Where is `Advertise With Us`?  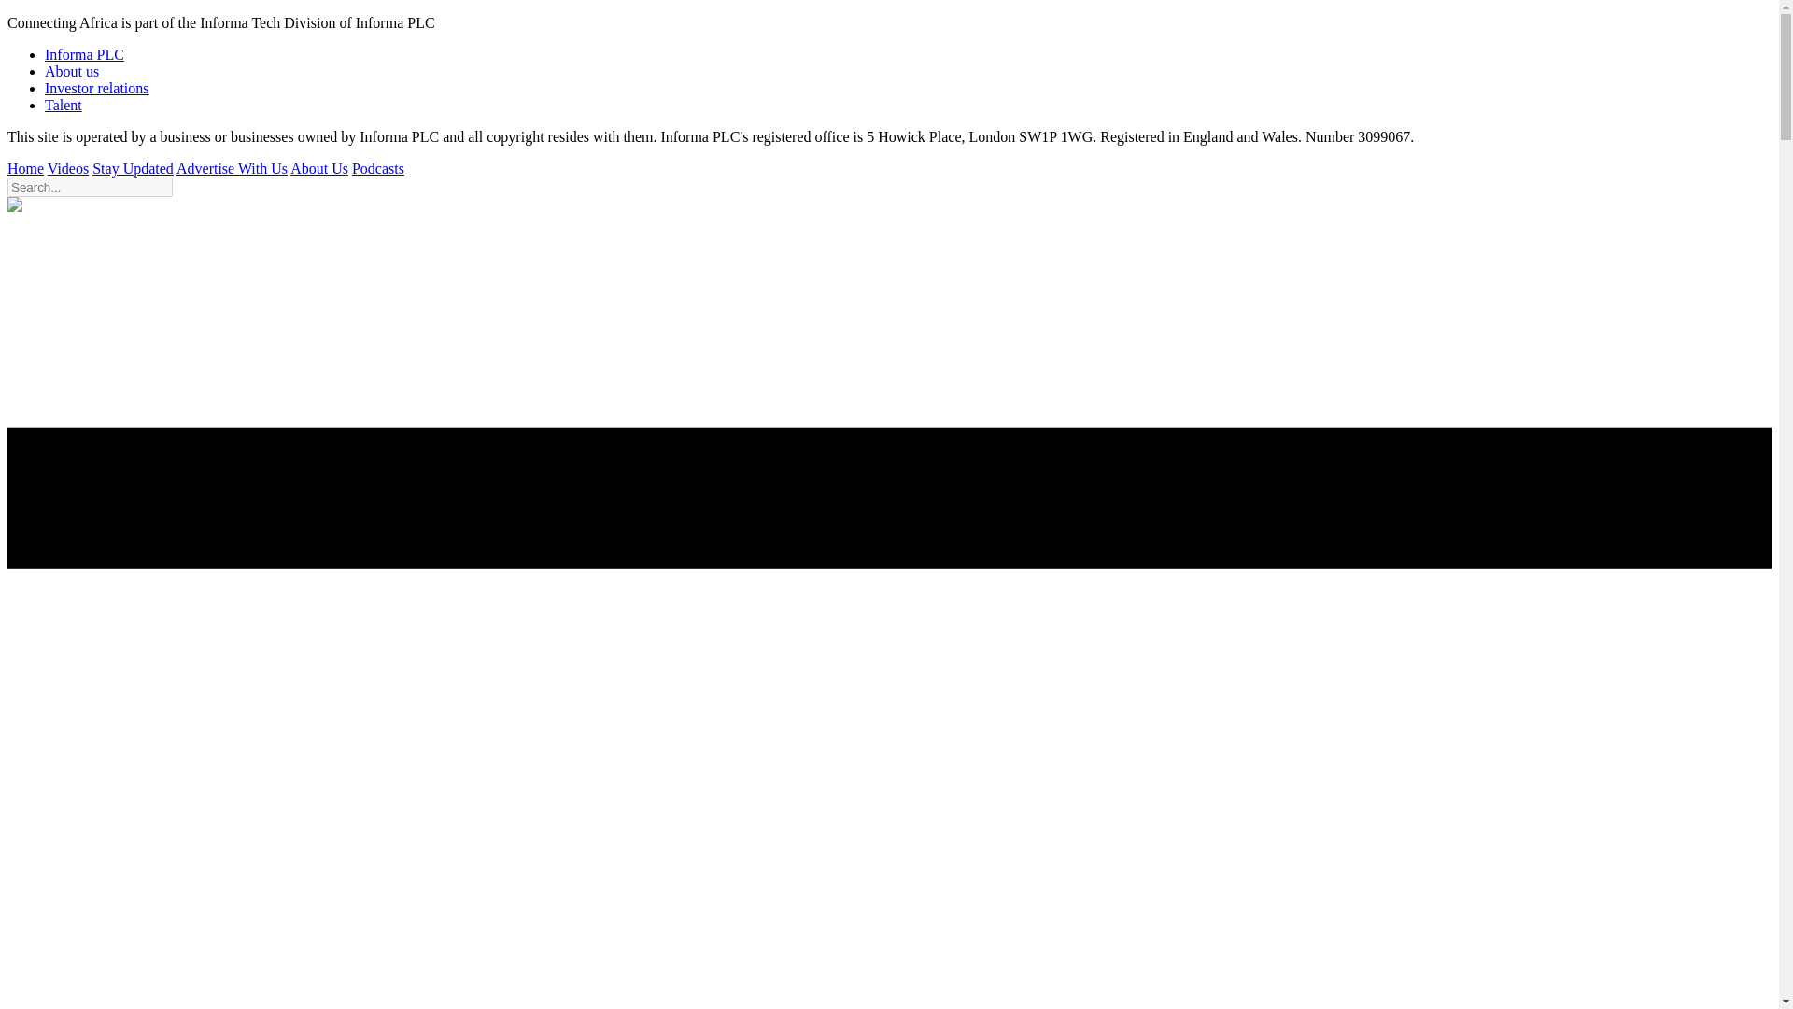 Advertise With Us is located at coordinates (232, 168).